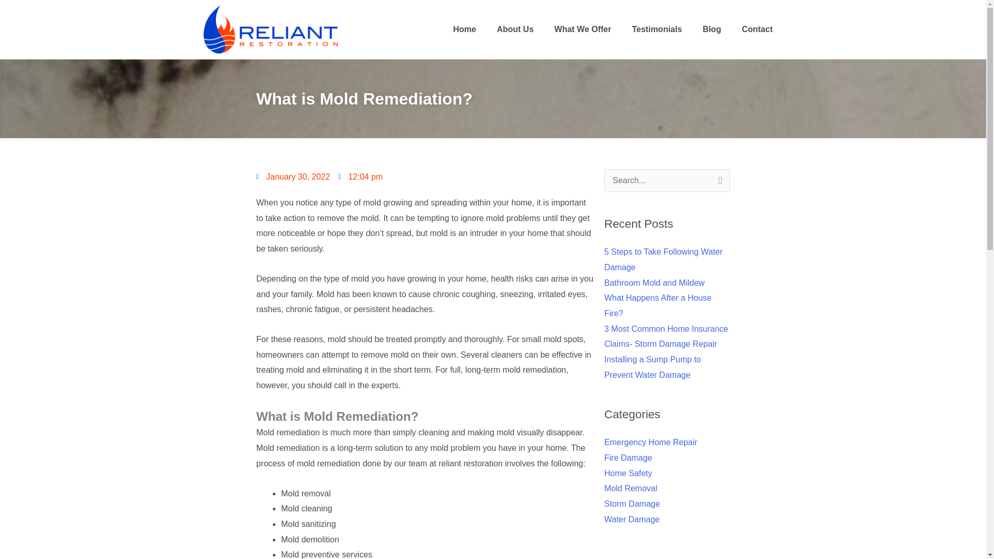 The image size is (994, 559). Describe the element at coordinates (632, 504) in the screenshot. I see `Storm Damage` at that location.